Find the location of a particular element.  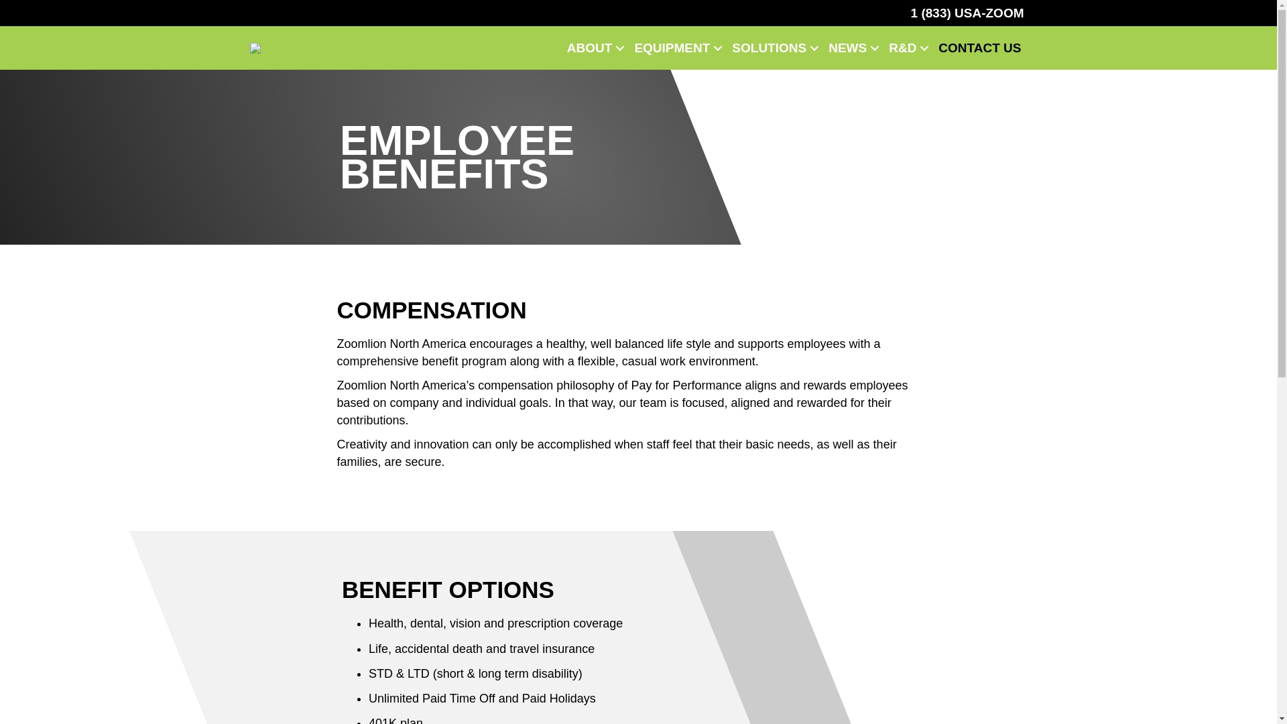

logo-zoomlion is located at coordinates (300, 48).